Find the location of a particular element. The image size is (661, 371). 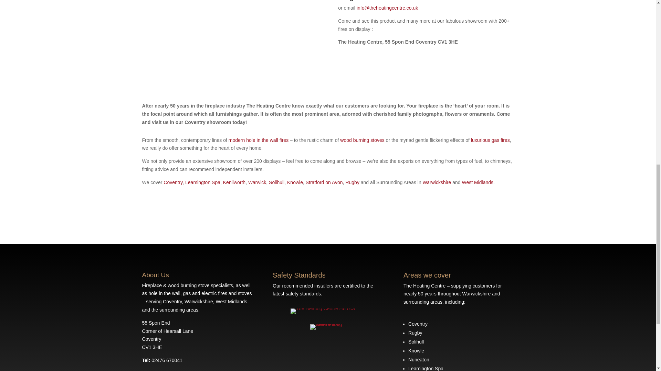

Choosing Us is located at coordinates (173, 182).